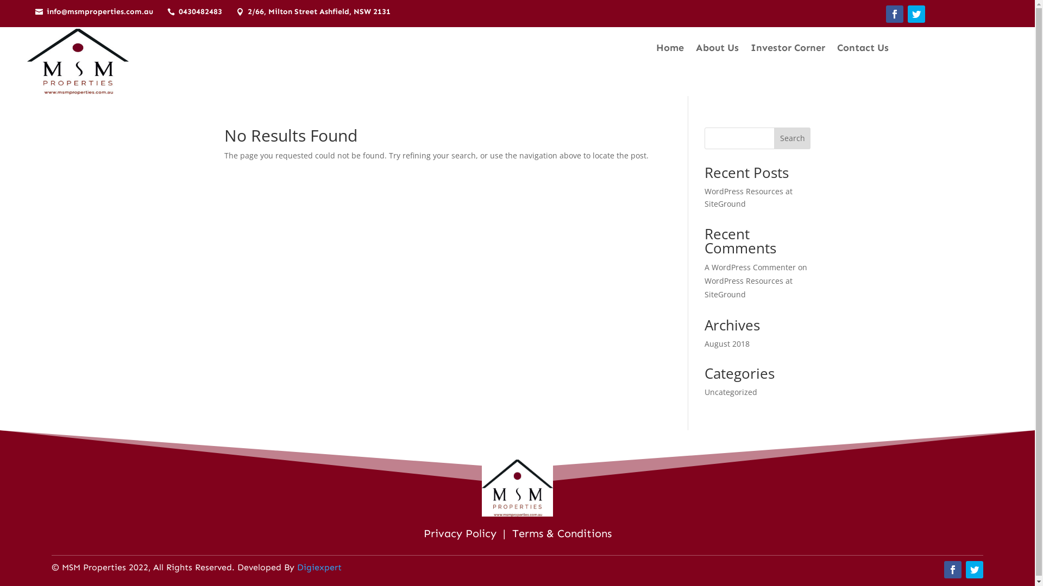 The height and width of the screenshot is (586, 1043). Describe the element at coordinates (749, 288) in the screenshot. I see `WordPress Resources at SiteGround` at that location.